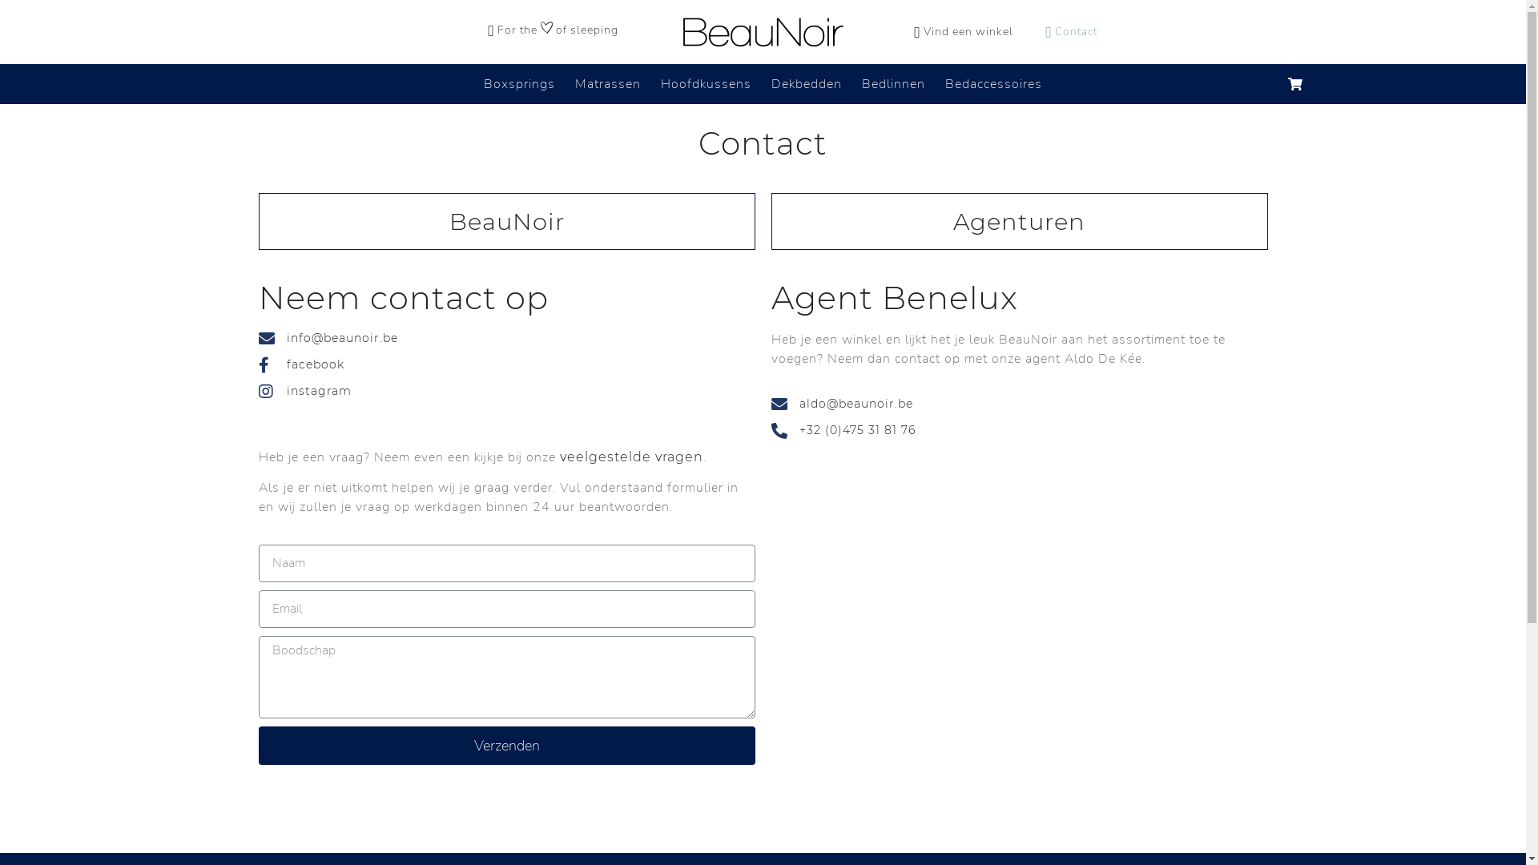  What do you see at coordinates (841, 404) in the screenshot?
I see `aldo@beaunoir.be` at bounding box center [841, 404].